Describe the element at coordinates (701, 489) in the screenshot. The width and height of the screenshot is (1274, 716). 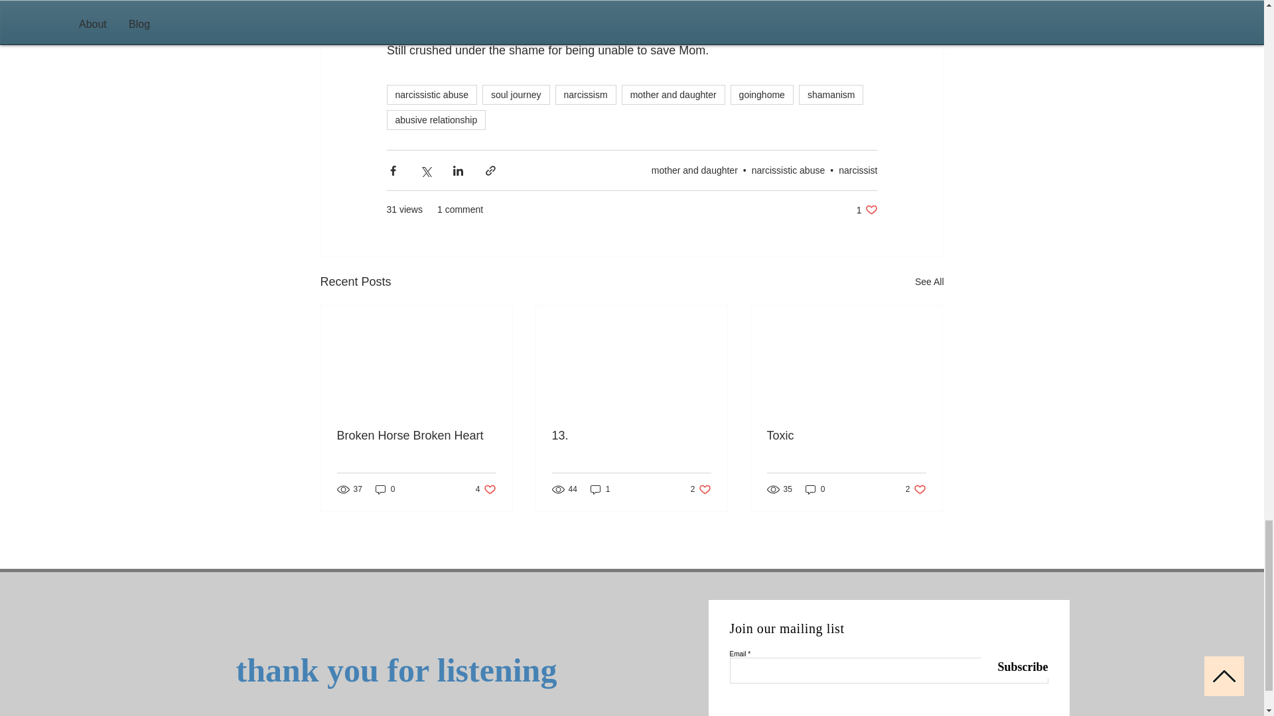
I see `1` at that location.